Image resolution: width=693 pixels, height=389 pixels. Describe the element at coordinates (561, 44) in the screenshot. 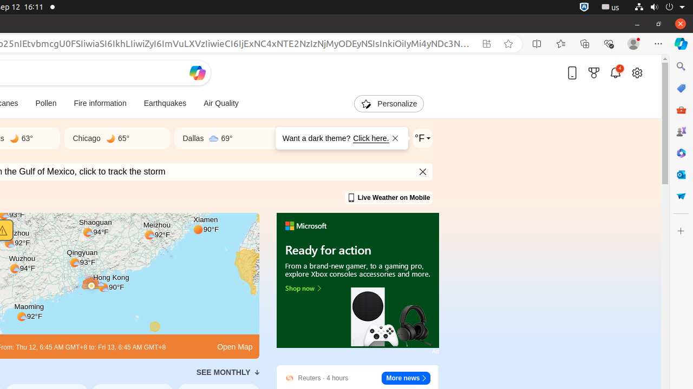

I see `Favorites` at that location.